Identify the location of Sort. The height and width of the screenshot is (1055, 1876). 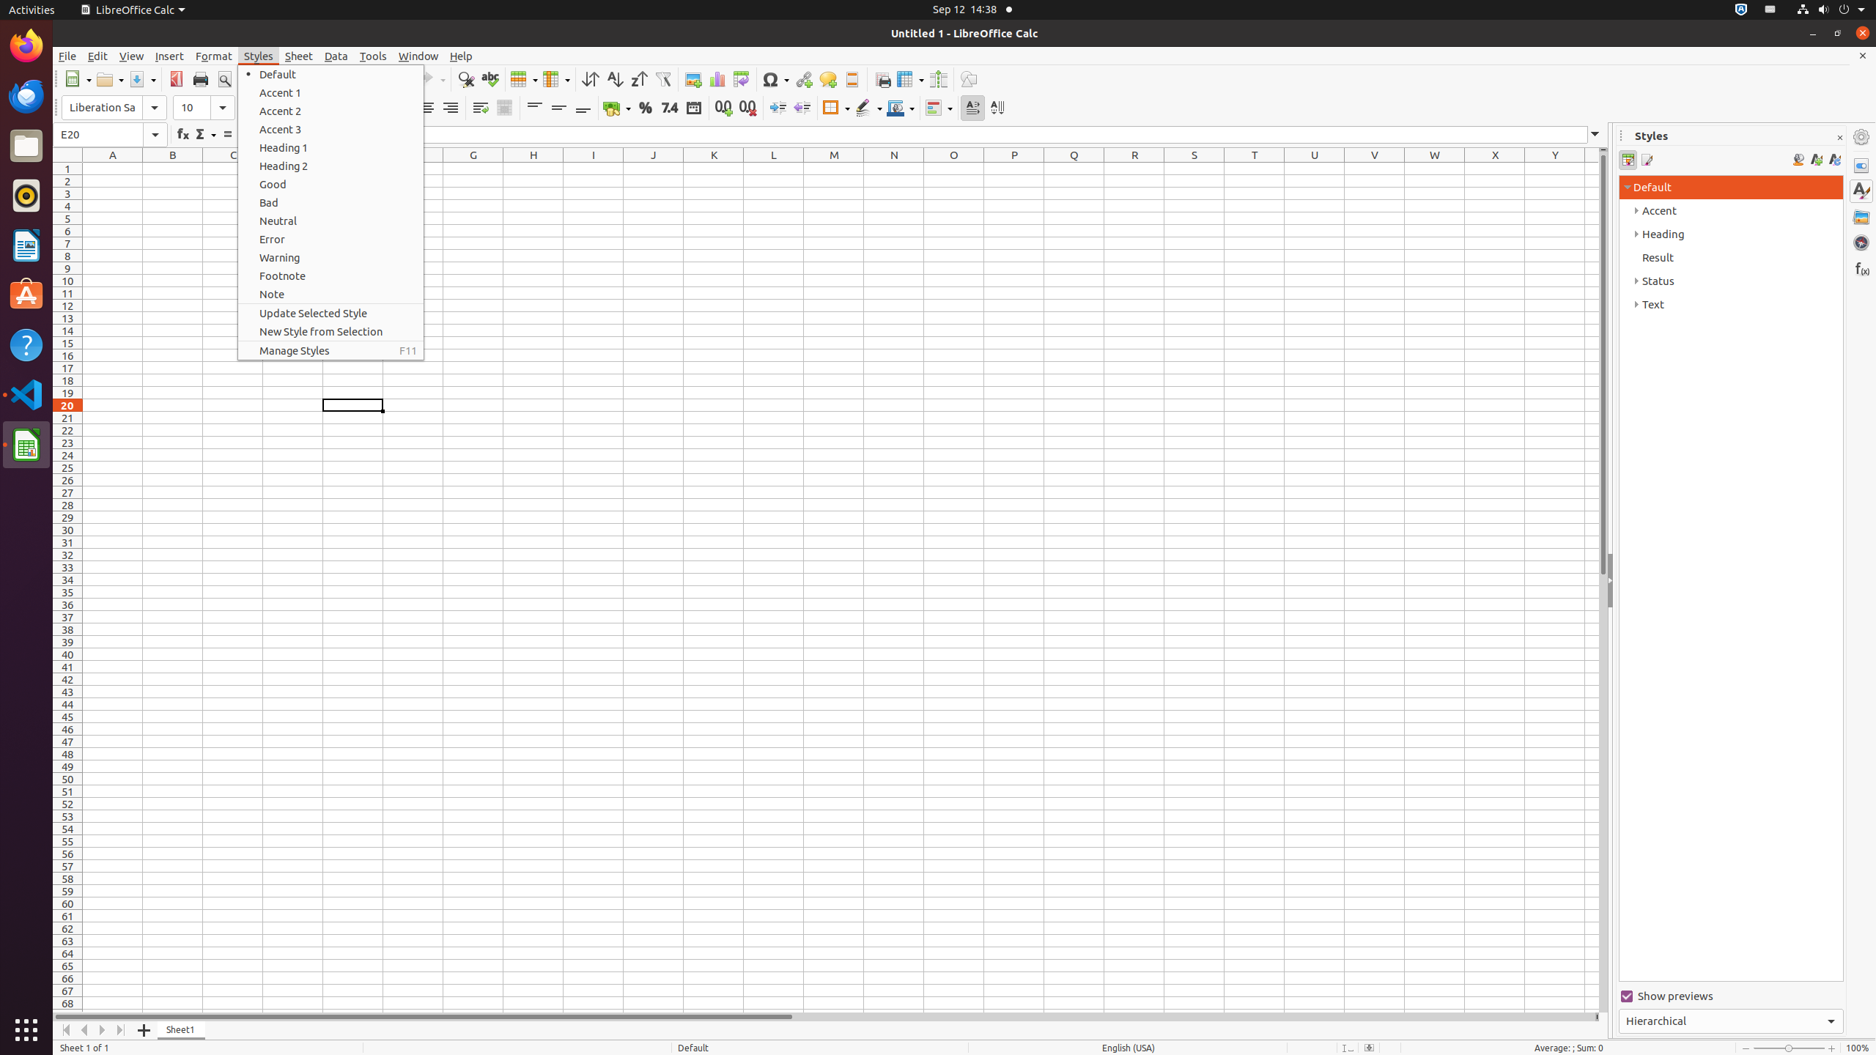
(591, 79).